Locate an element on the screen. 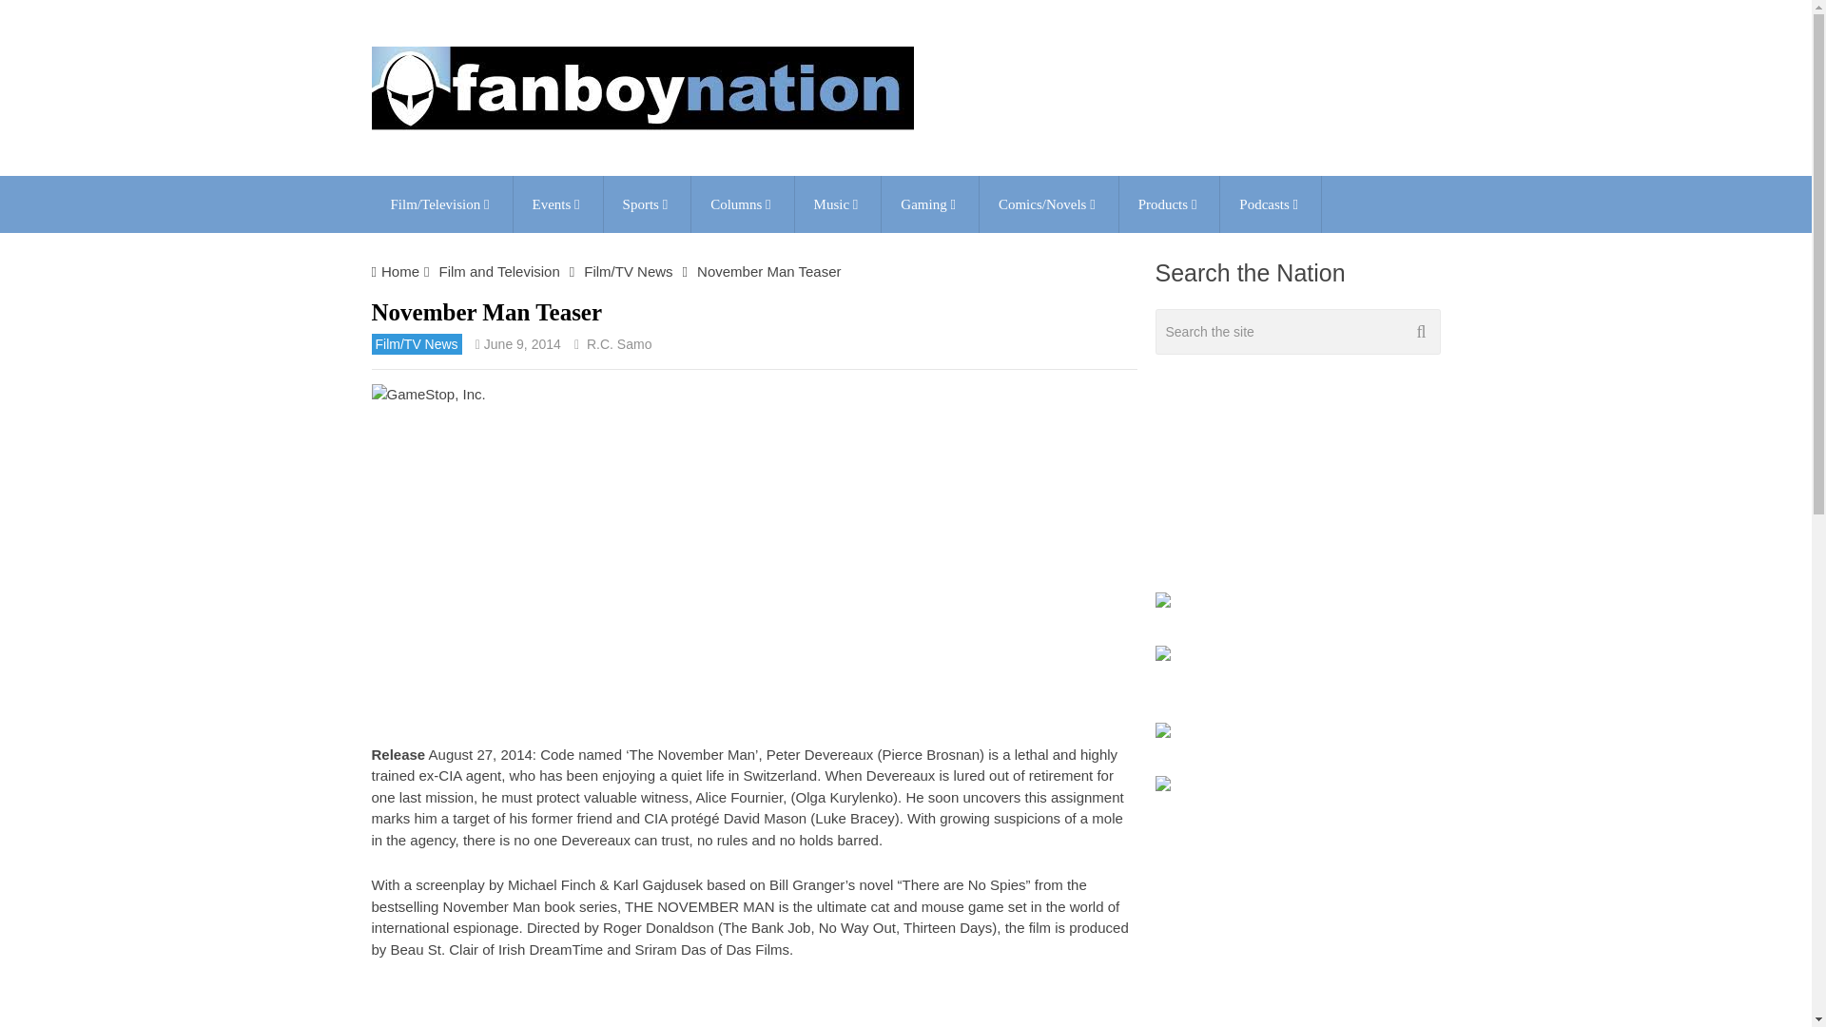  Gaming is located at coordinates (930, 203).